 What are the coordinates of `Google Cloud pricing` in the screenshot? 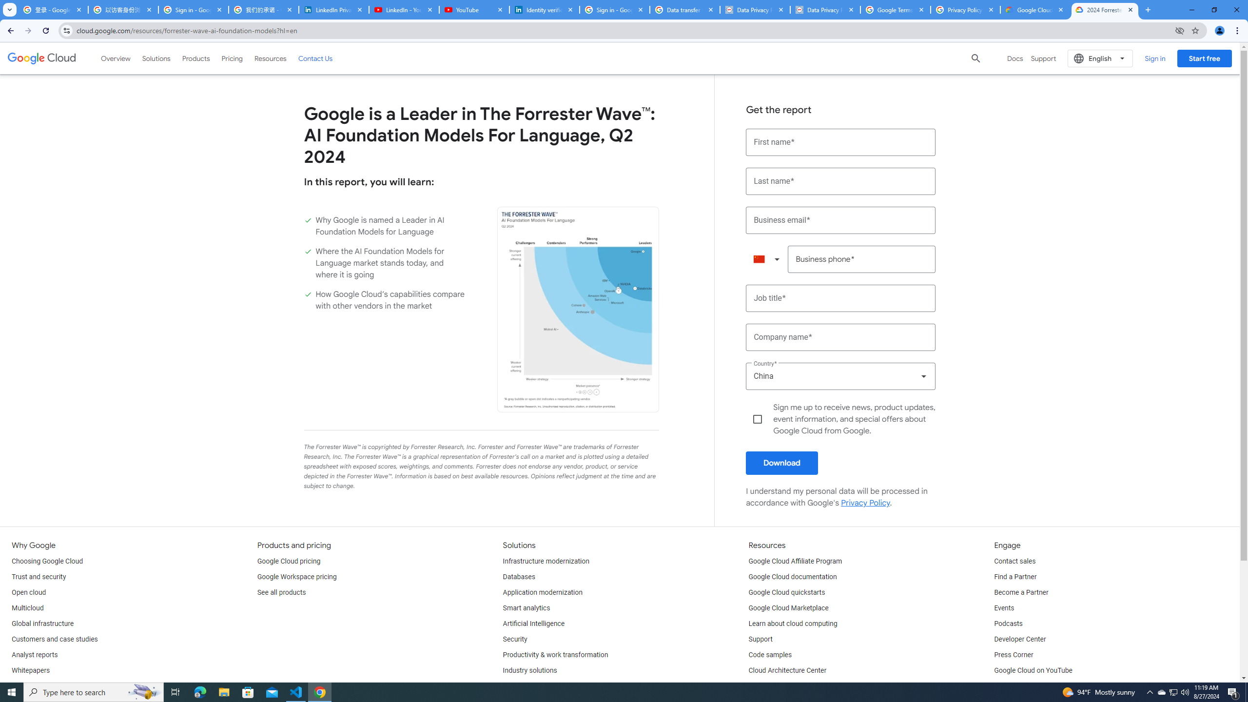 It's located at (289, 562).